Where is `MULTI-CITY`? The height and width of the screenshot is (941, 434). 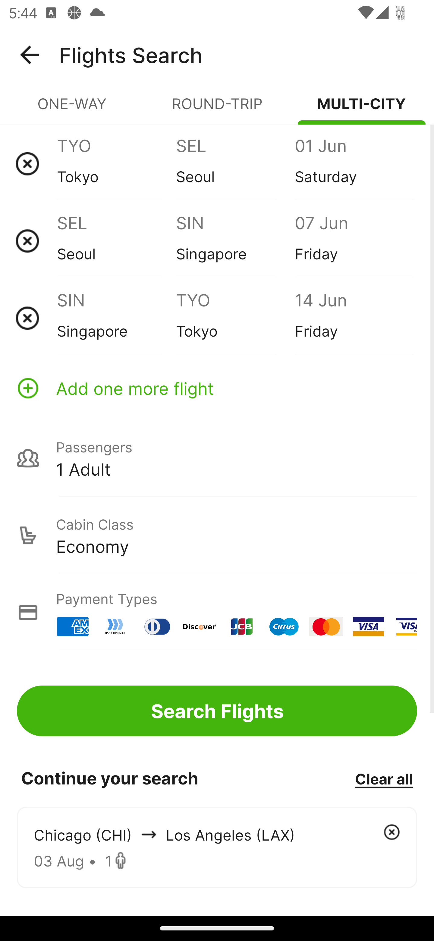 MULTI-CITY is located at coordinates (362, 109).